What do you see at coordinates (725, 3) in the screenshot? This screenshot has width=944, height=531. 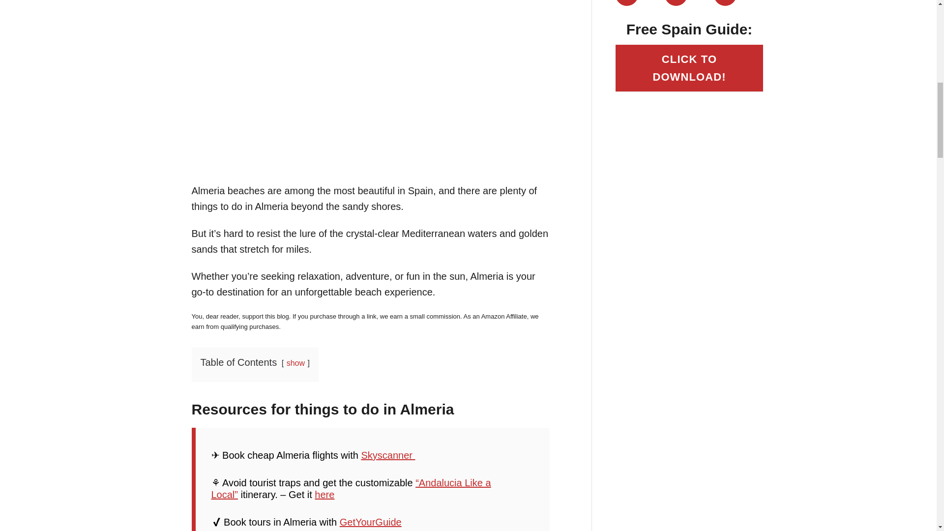 I see `Follow on Pinterest` at bounding box center [725, 3].